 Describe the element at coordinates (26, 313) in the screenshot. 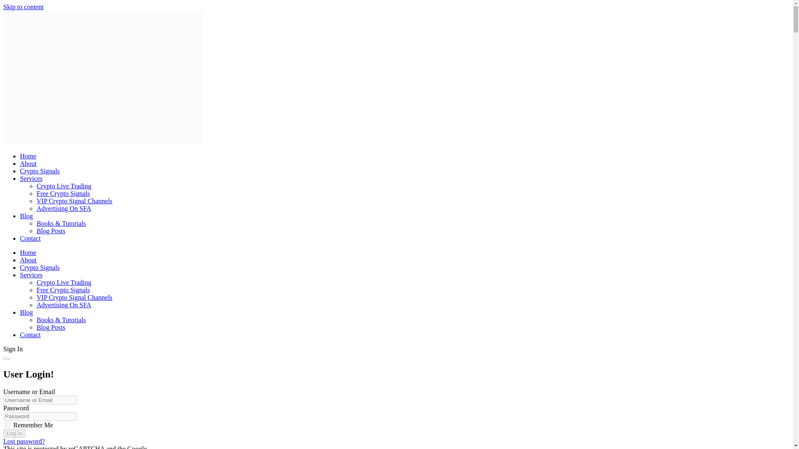

I see `Blog` at that location.